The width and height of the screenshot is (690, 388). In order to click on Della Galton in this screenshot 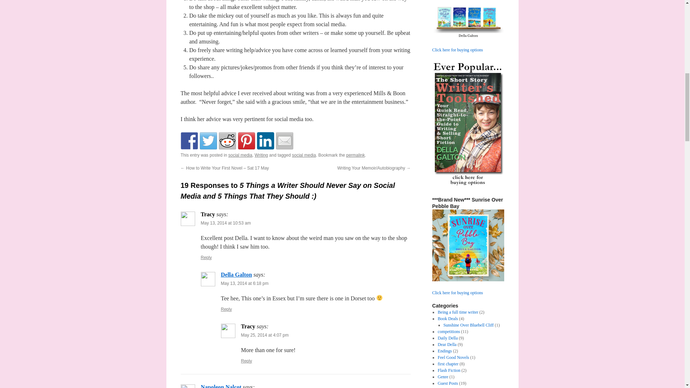, I will do `click(236, 274)`.